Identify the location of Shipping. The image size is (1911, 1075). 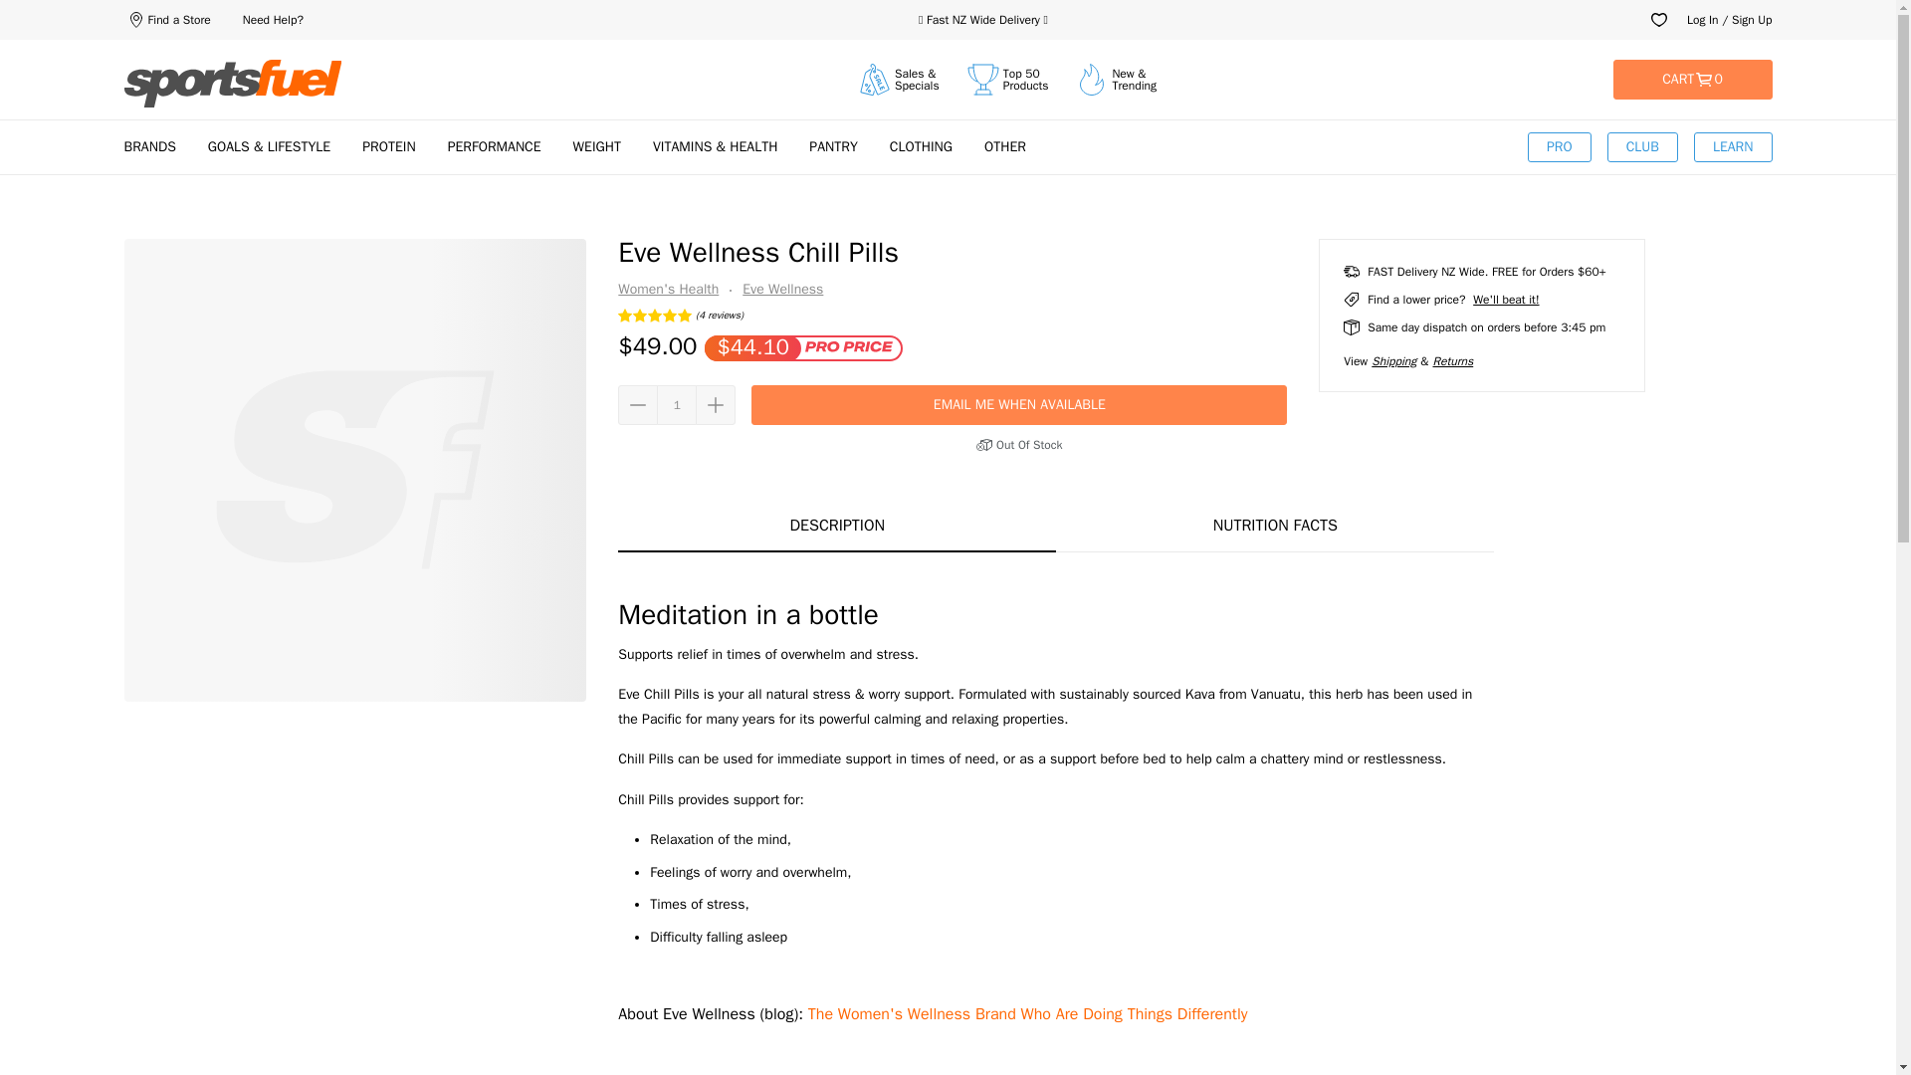
(1393, 361).